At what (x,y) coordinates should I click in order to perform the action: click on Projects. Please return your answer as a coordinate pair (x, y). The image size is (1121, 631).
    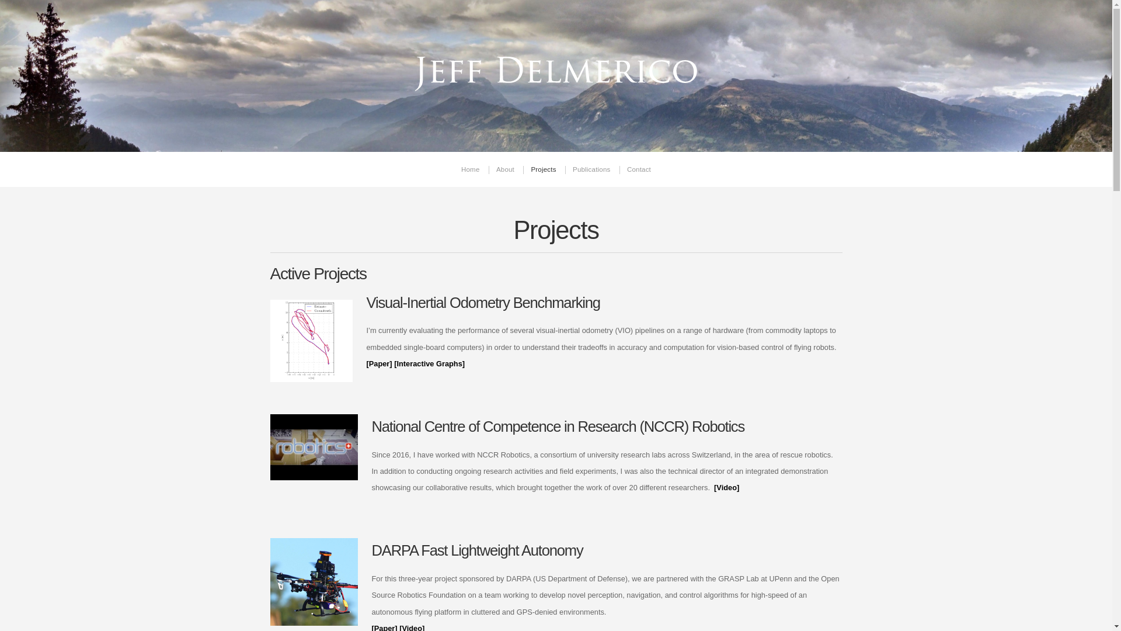
    Looking at the image, I should click on (543, 170).